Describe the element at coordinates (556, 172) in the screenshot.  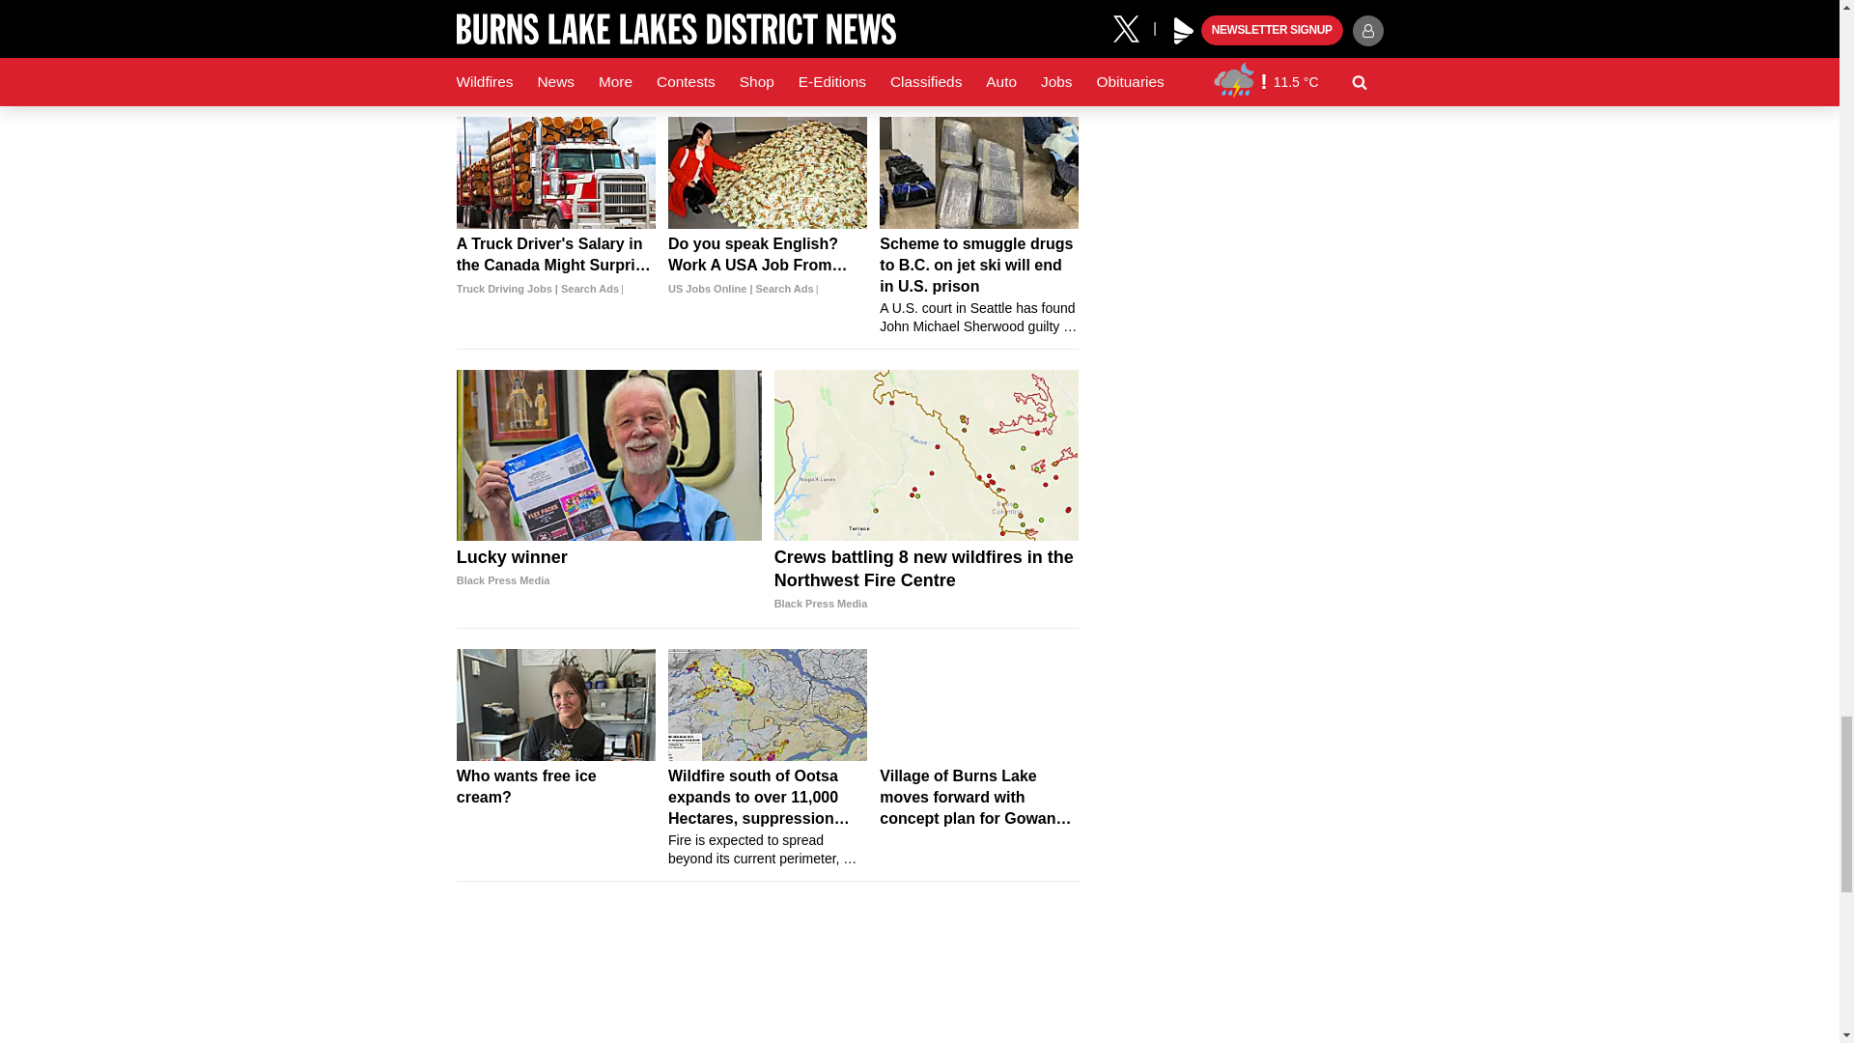
I see `A Truck Driver's Salary in the Canada Might Surprise You` at that location.